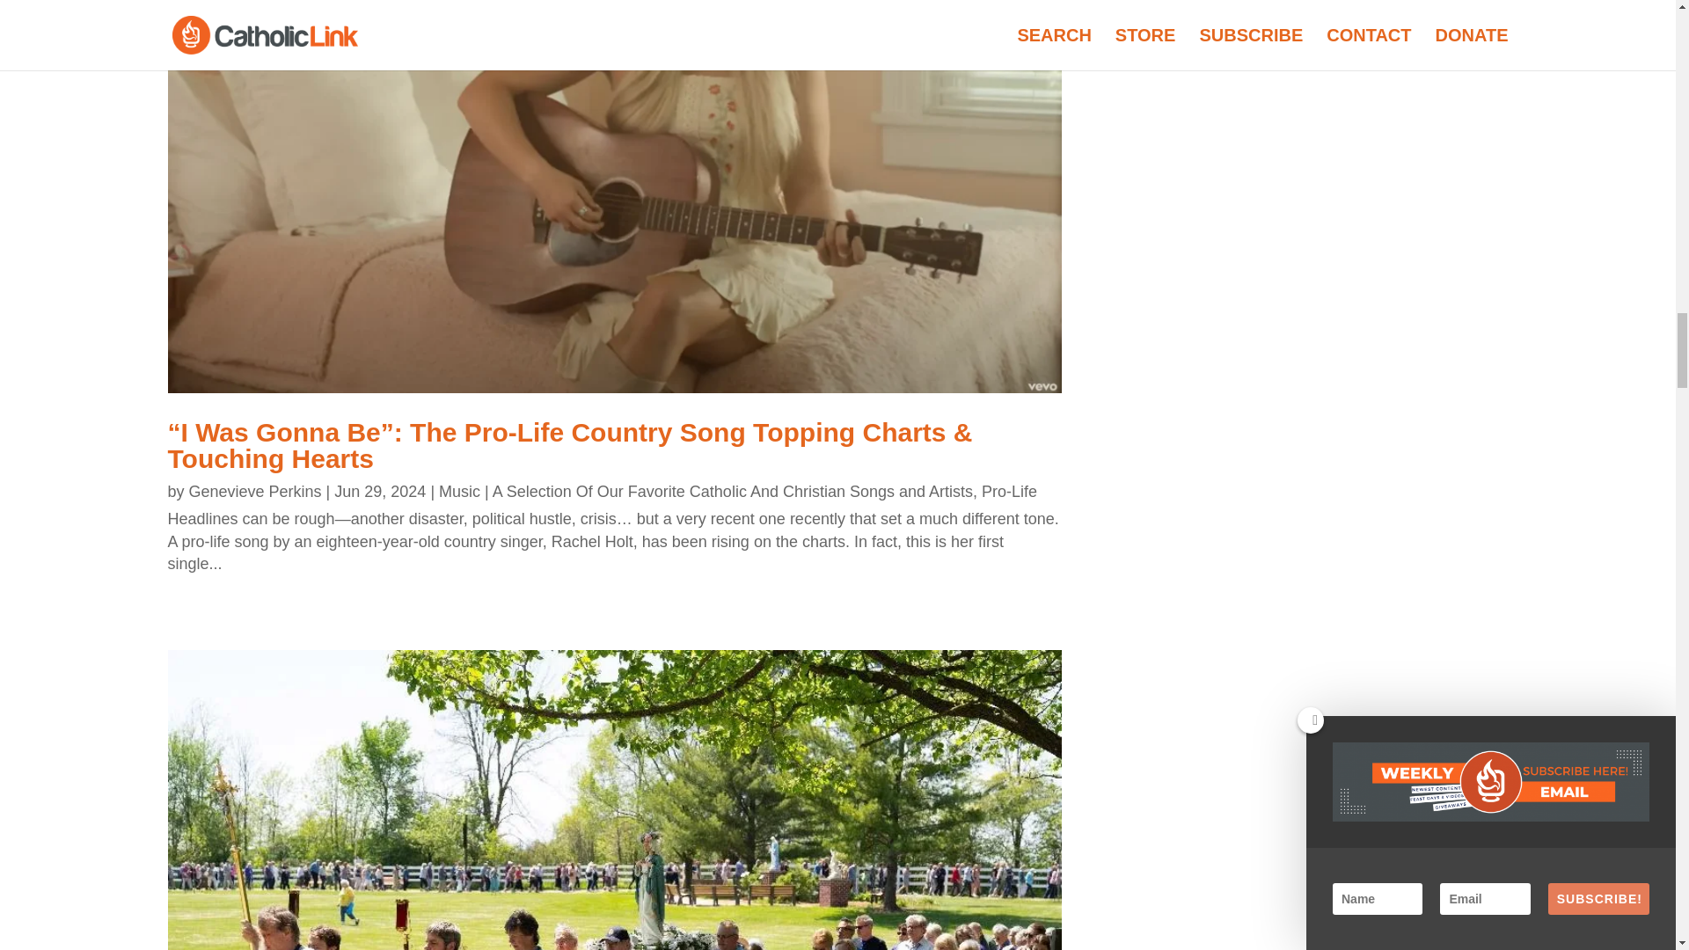 The width and height of the screenshot is (1689, 950). I want to click on Genevieve Perkins, so click(255, 491).